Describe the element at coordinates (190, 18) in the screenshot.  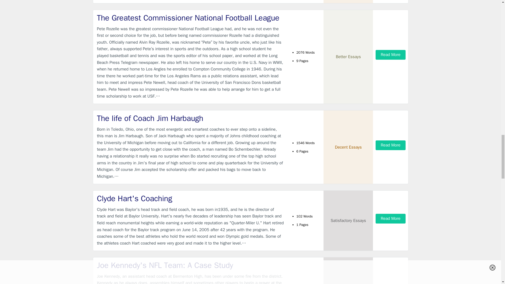
I see `The Greatest Commissioner National Football League` at that location.